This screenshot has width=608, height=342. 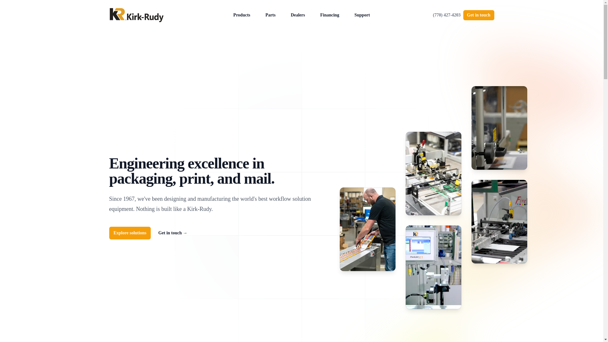 What do you see at coordinates (242, 15) in the screenshot?
I see `Products` at bounding box center [242, 15].